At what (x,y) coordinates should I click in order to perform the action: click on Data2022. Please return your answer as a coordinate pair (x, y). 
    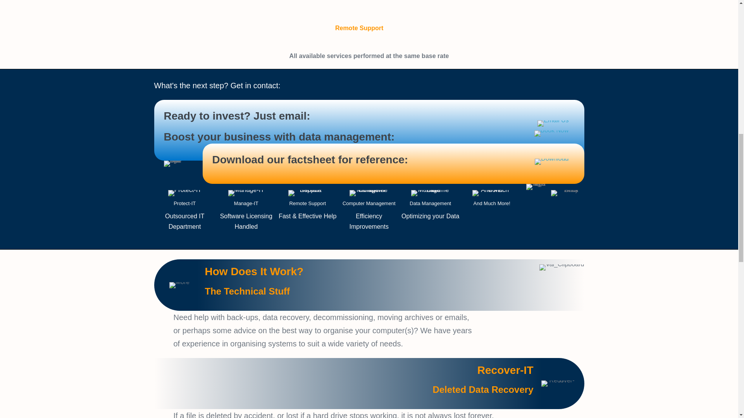
    Looking at the image, I should click on (431, 193).